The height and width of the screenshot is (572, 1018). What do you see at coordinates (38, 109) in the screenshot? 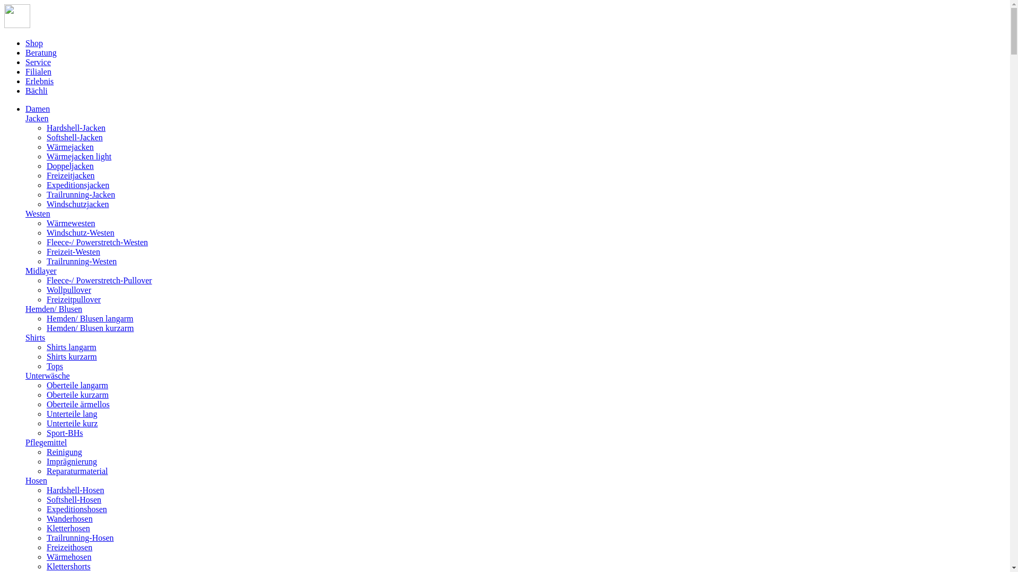
I see `Damen` at bounding box center [38, 109].